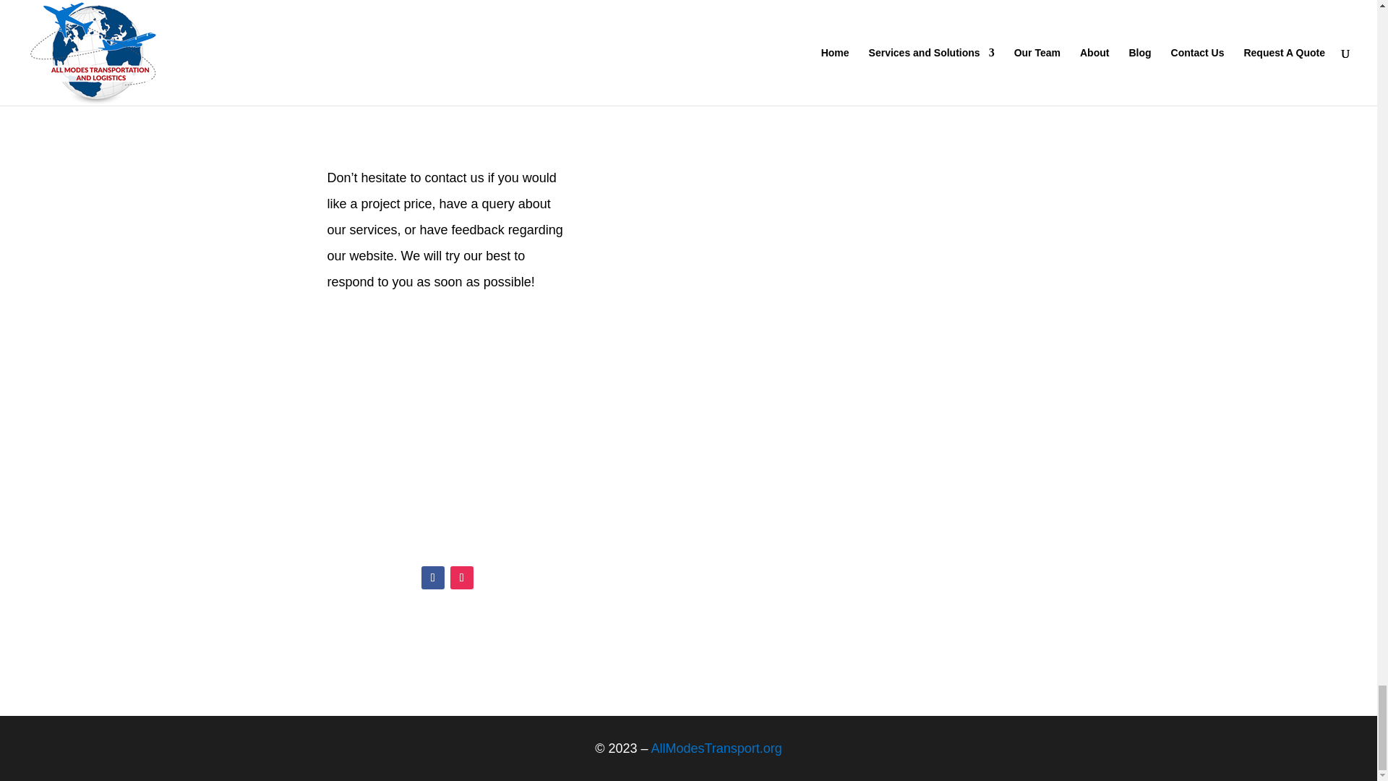 The width and height of the screenshot is (1388, 781). Describe the element at coordinates (716, 748) in the screenshot. I see `AllModesTransport.org` at that location.